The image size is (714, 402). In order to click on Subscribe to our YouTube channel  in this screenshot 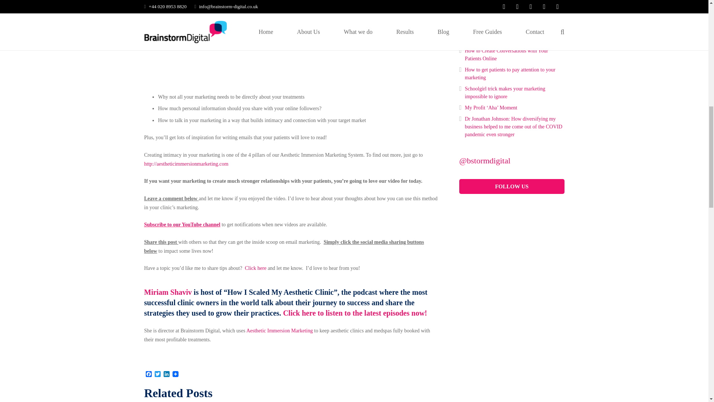, I will do `click(183, 225)`.